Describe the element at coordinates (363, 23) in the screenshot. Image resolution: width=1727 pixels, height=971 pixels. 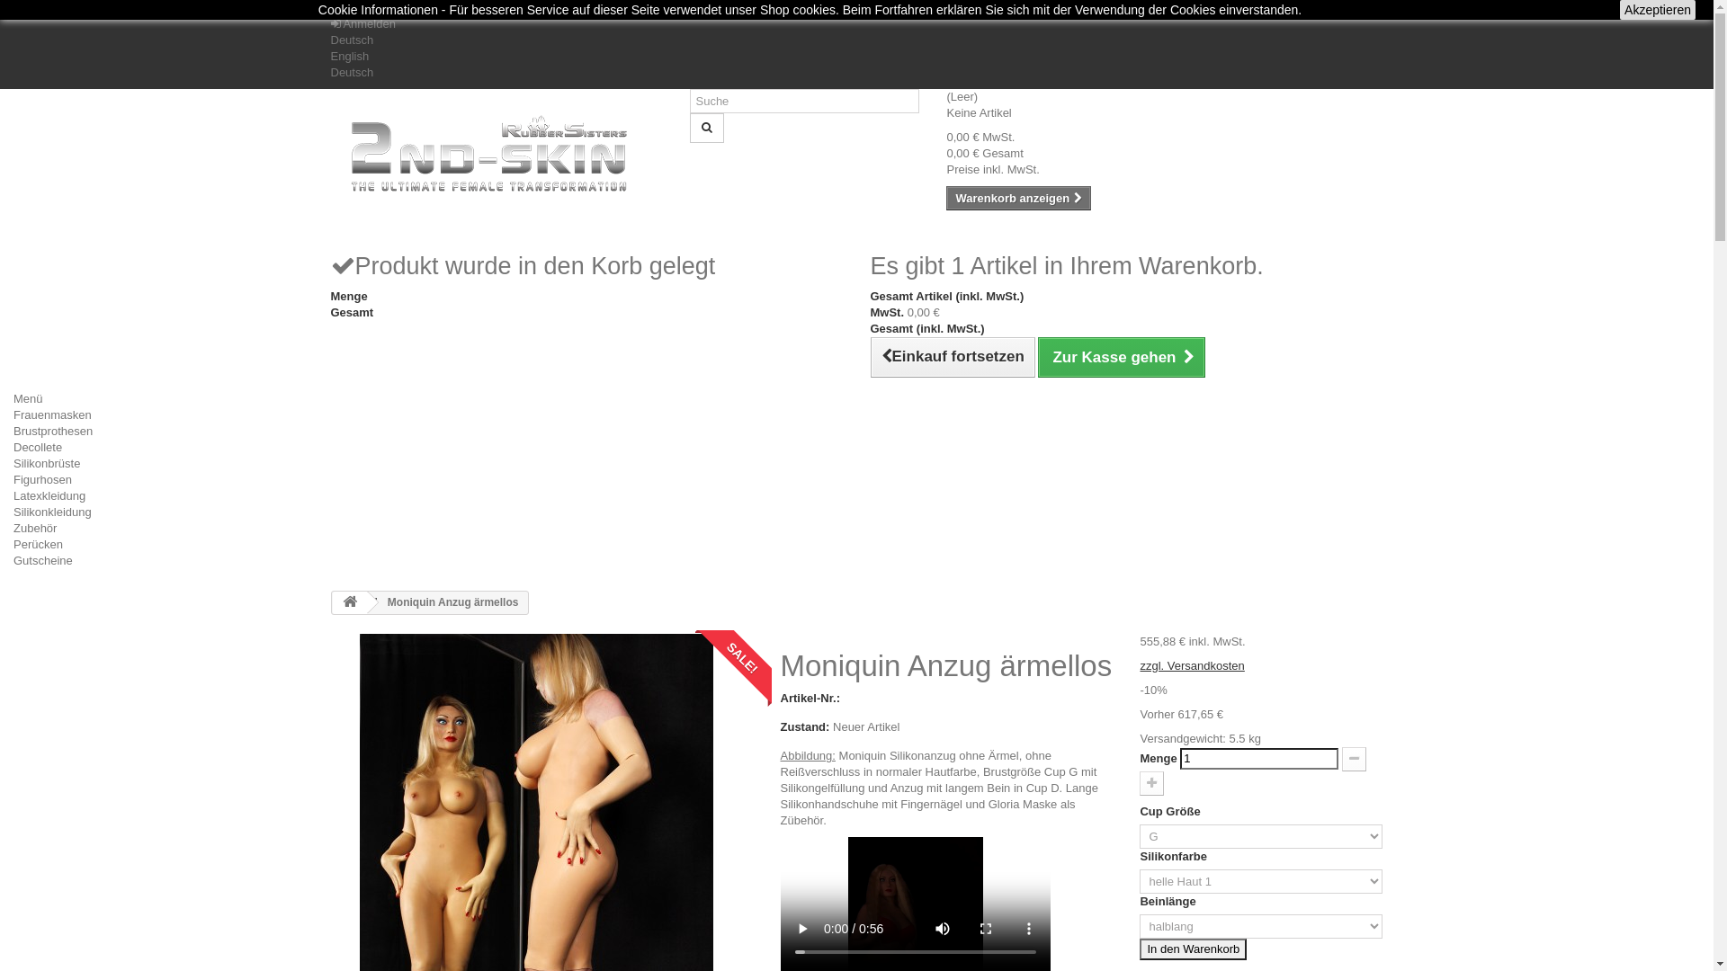
I see `Anmelden` at that location.